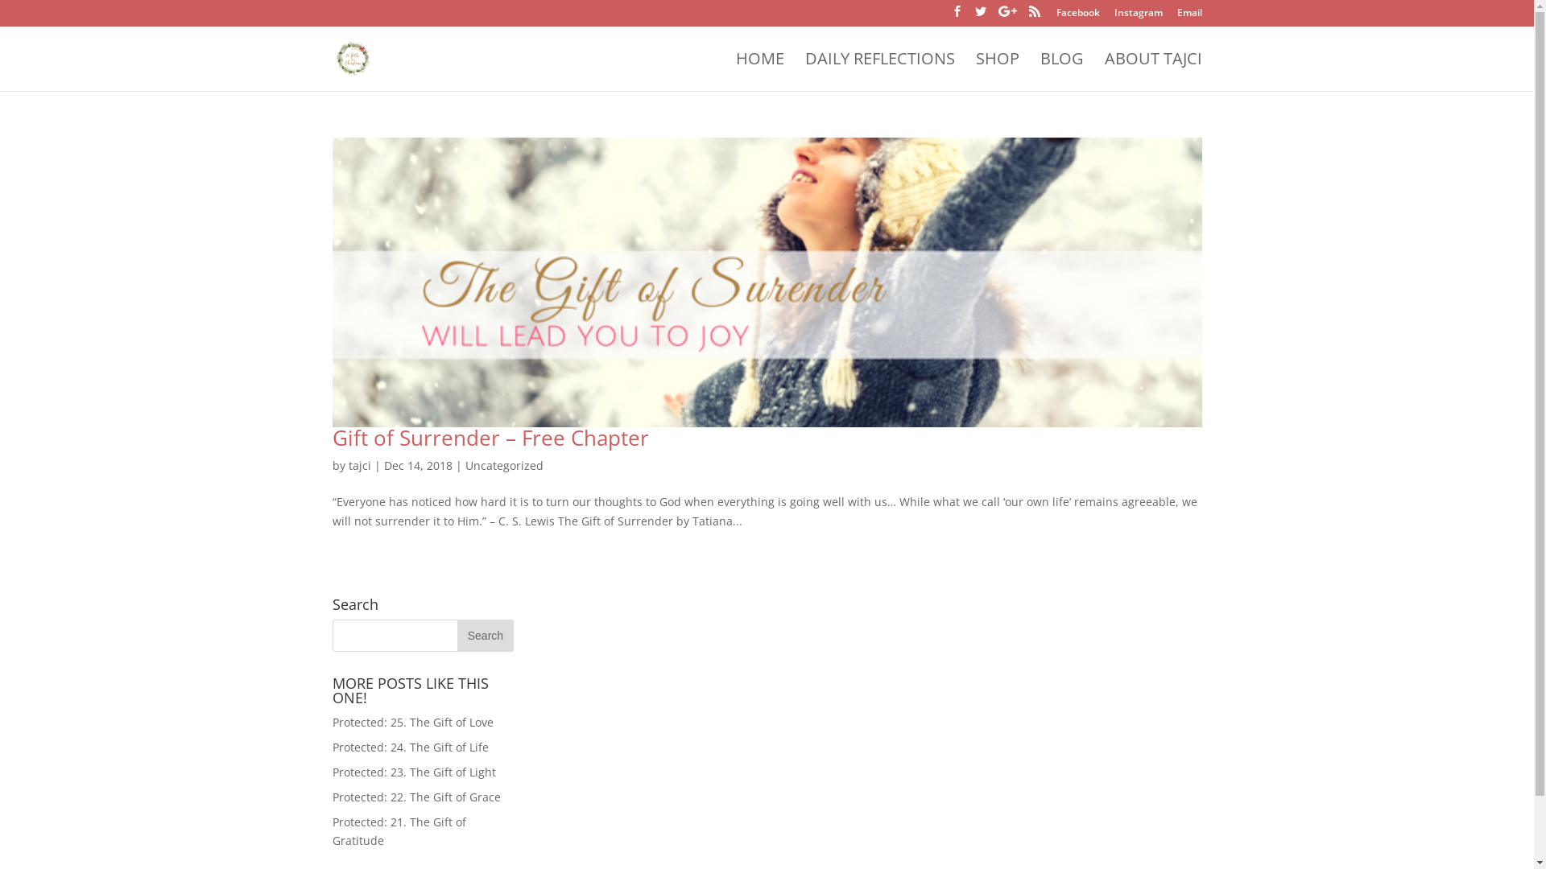 The width and height of the screenshot is (1546, 869). I want to click on Protected: 22. The Gift of Grace, so click(415, 797).